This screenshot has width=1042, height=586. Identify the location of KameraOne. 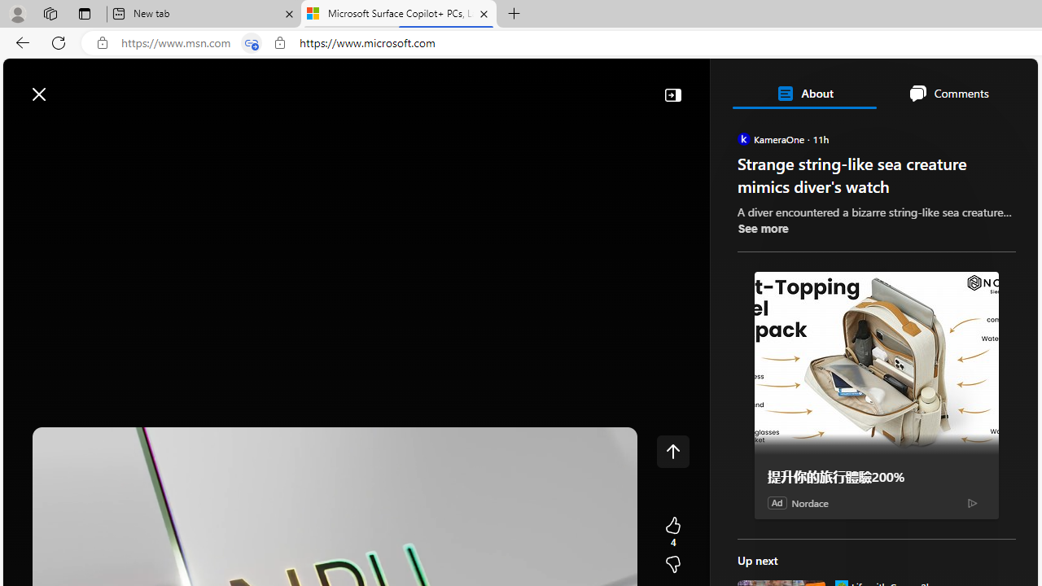
(742, 138).